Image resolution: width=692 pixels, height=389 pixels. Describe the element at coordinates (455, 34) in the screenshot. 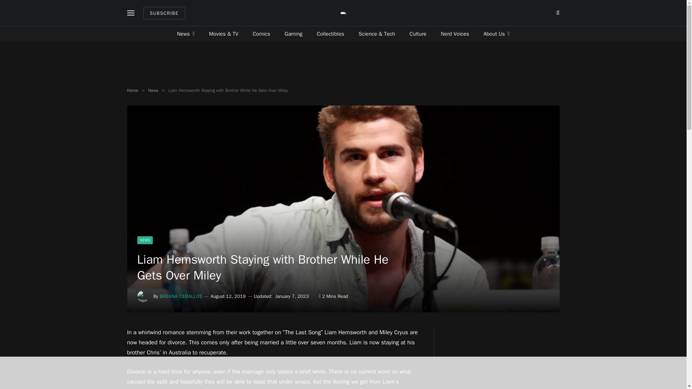

I see `Nerd Voices` at that location.